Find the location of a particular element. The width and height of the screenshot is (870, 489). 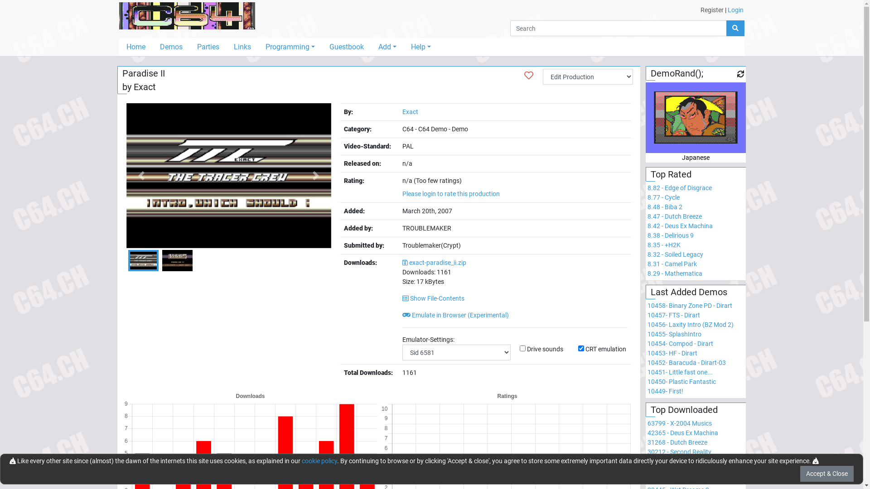

Guestbook is located at coordinates (347, 47).